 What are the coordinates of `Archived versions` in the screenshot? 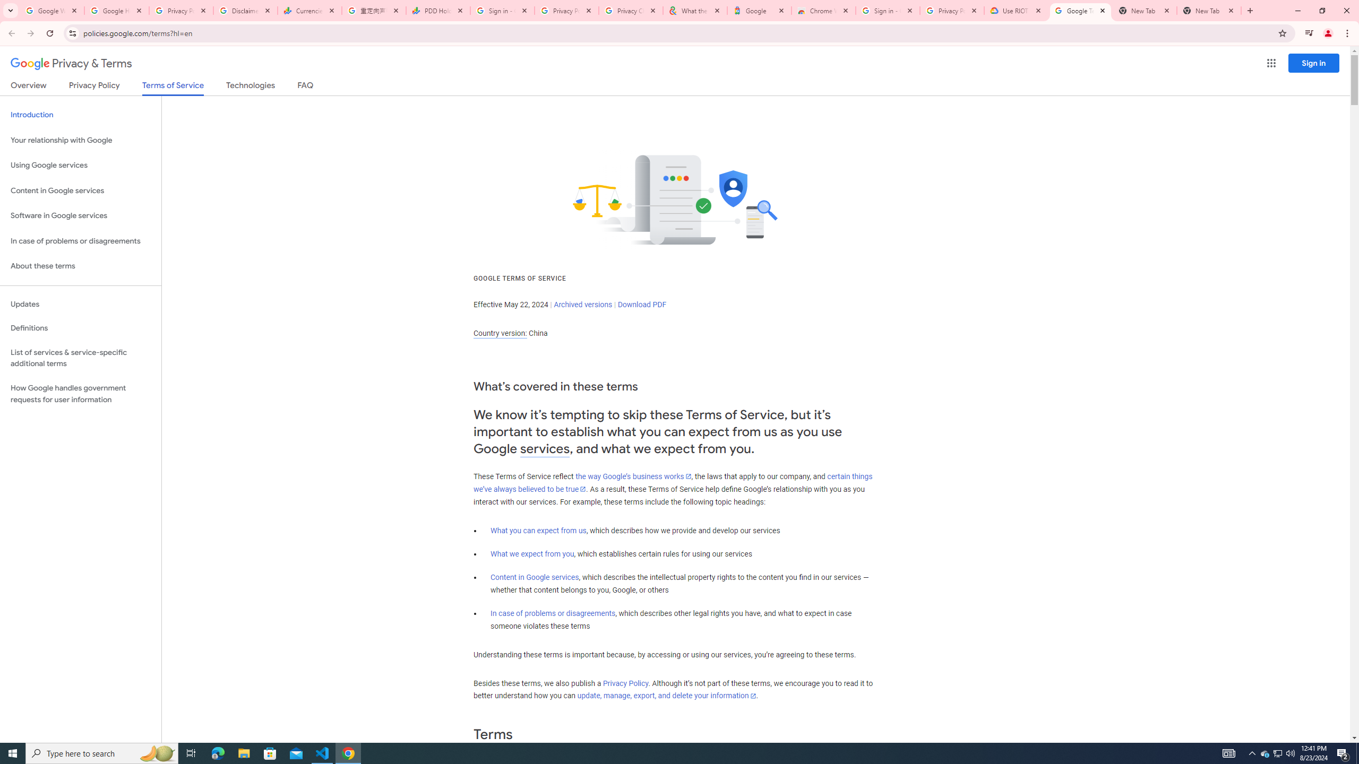 It's located at (583, 305).